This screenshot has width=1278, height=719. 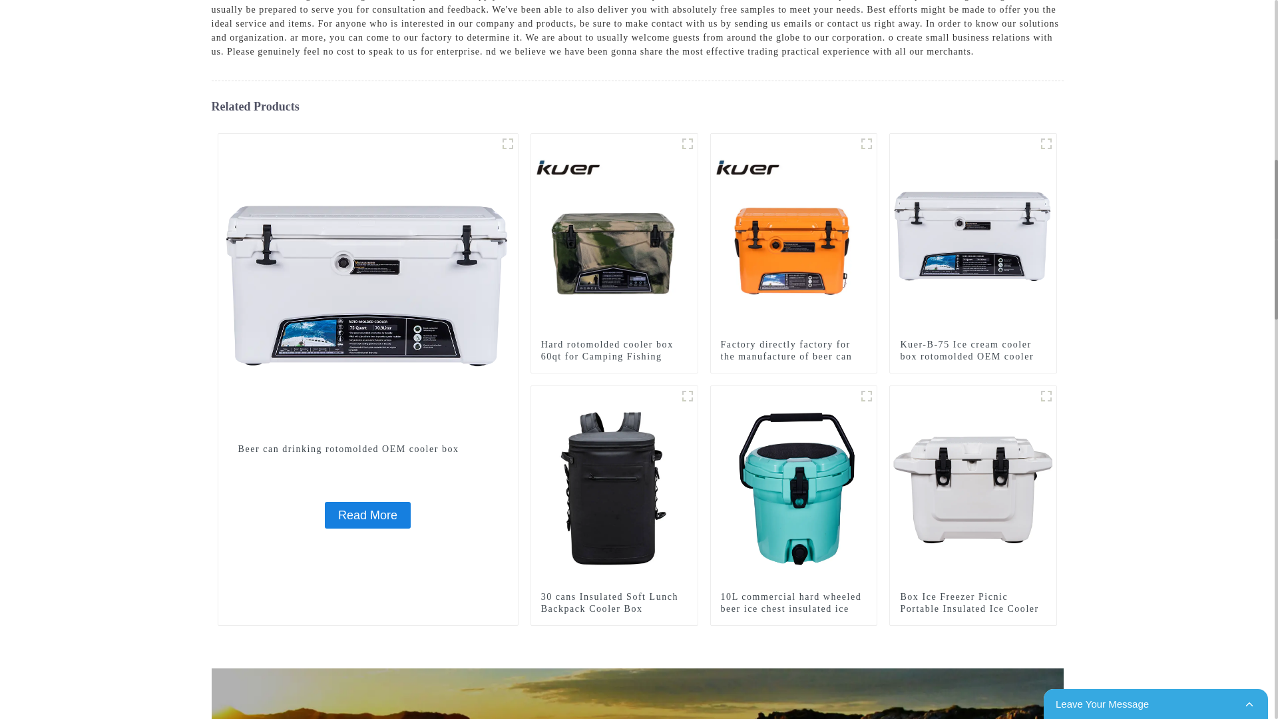 What do you see at coordinates (687, 144) in the screenshot?
I see `c-60-1` at bounding box center [687, 144].